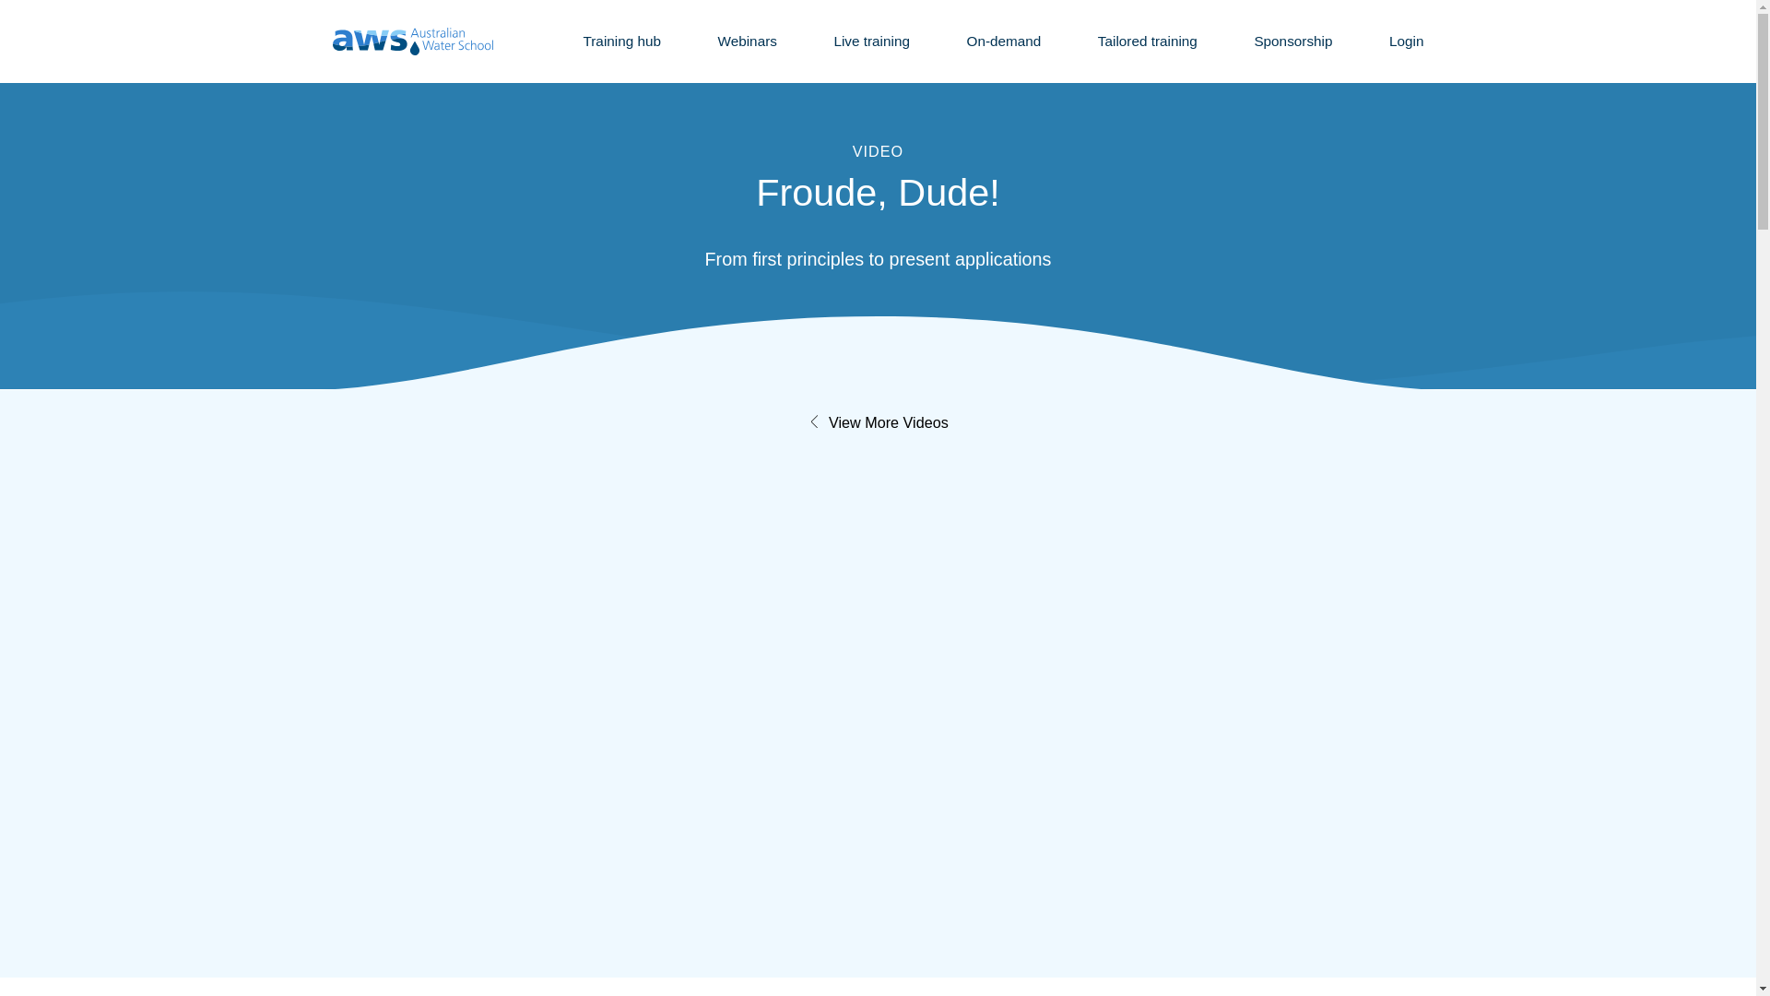 The image size is (1770, 996). What do you see at coordinates (878, 424) in the screenshot?
I see `View More Videos` at bounding box center [878, 424].